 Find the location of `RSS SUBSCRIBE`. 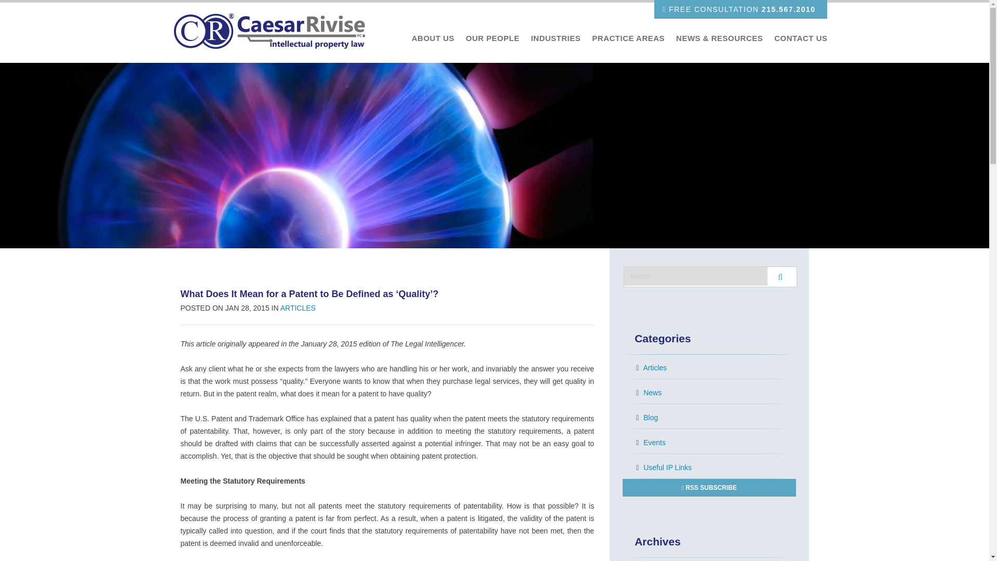

RSS SUBSCRIBE is located at coordinates (709, 487).